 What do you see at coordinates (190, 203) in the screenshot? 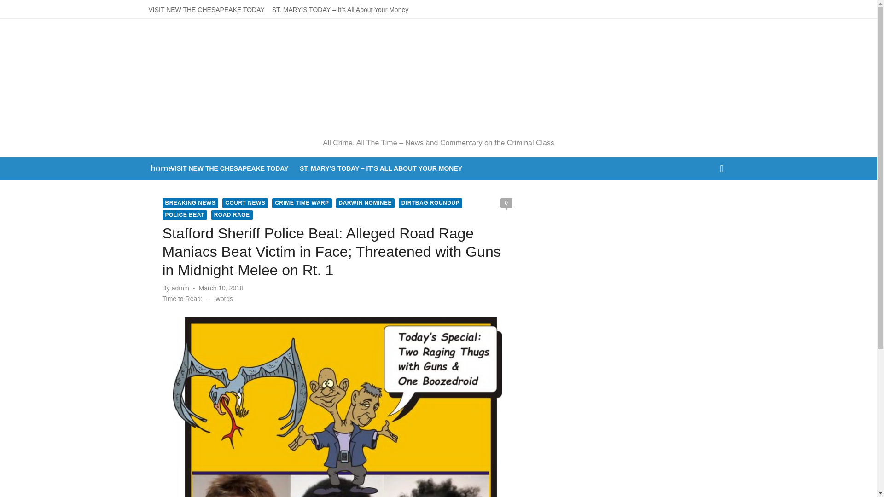
I see `BREAKING NEWS` at bounding box center [190, 203].